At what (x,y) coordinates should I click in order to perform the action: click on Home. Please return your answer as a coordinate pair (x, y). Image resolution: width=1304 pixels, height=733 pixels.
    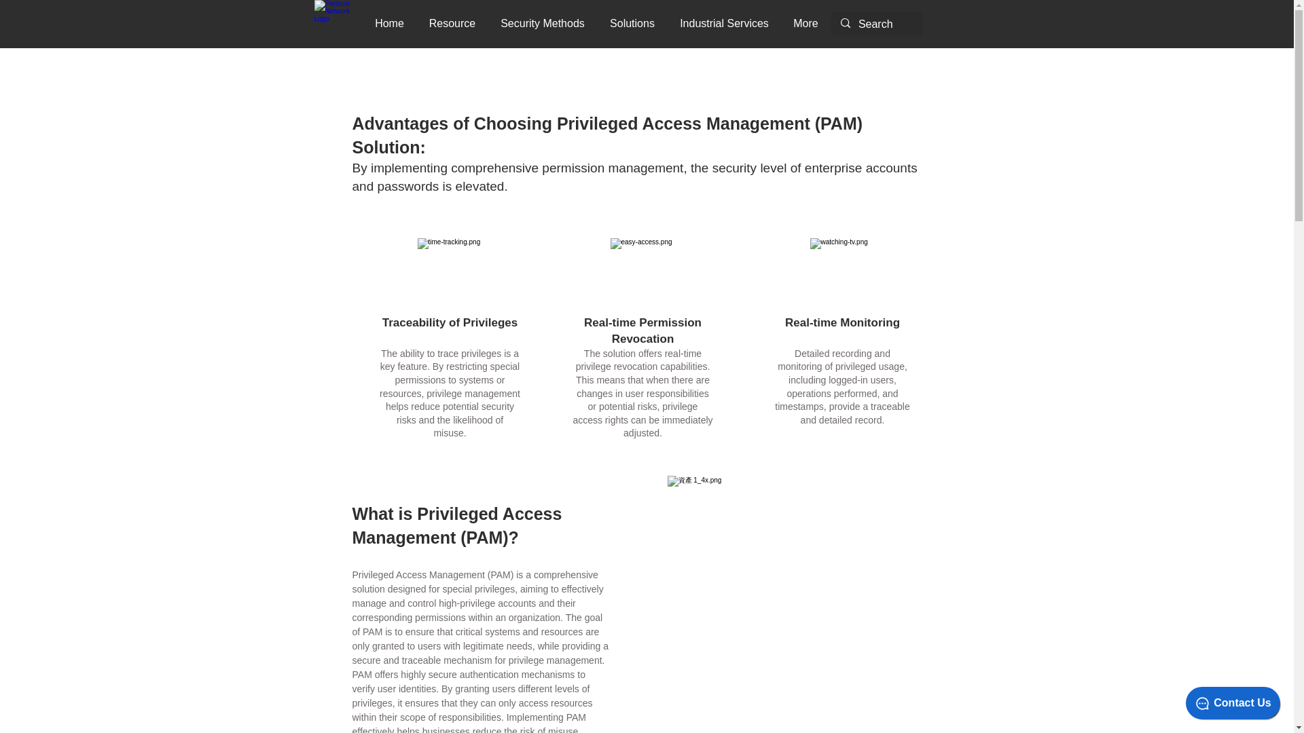
    Looking at the image, I should click on (390, 23).